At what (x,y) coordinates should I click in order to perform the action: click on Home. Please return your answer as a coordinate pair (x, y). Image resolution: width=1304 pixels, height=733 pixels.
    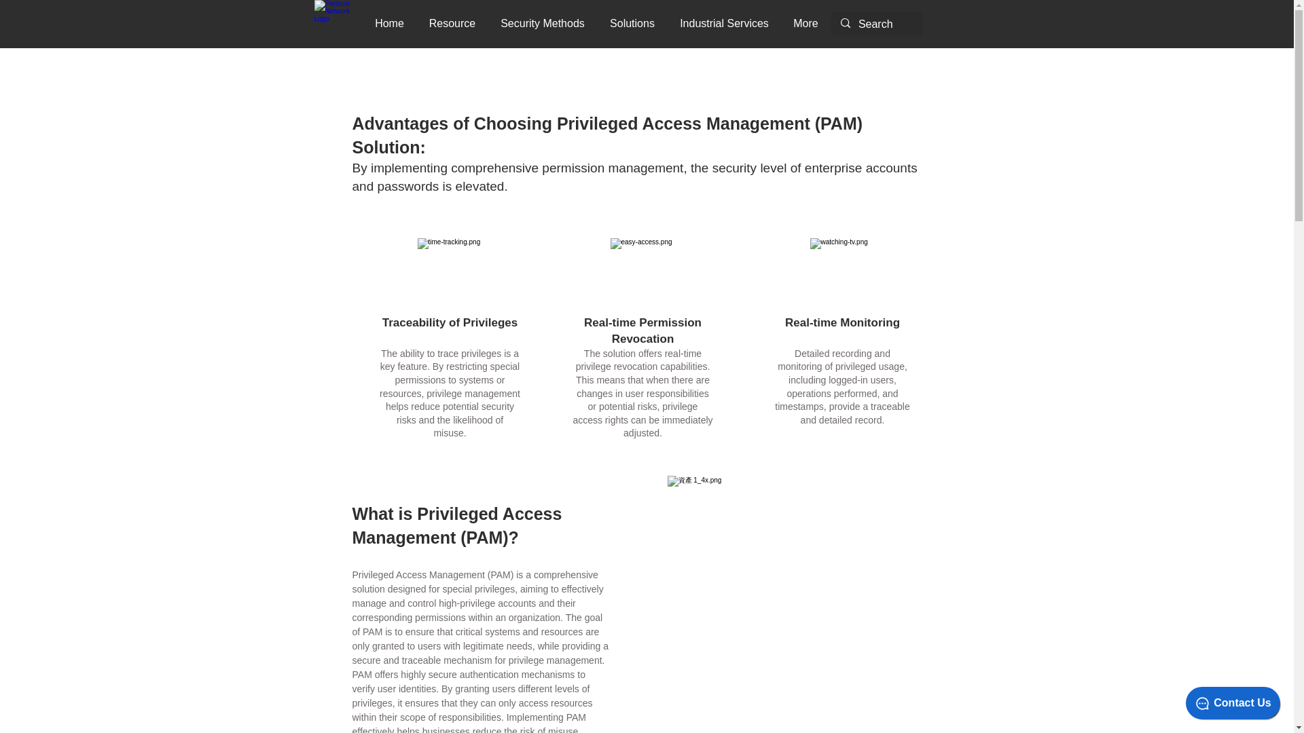
    Looking at the image, I should click on (390, 23).